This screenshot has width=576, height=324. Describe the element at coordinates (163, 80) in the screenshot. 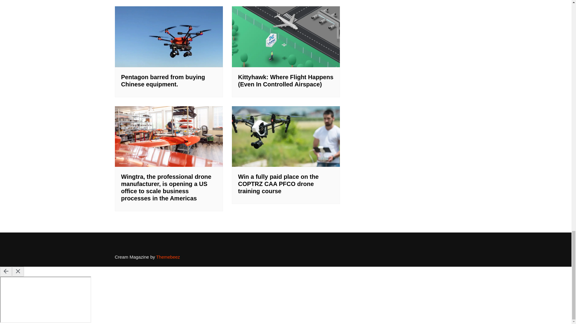

I see `Pentagon barred from buying Chinese equipment.` at that location.